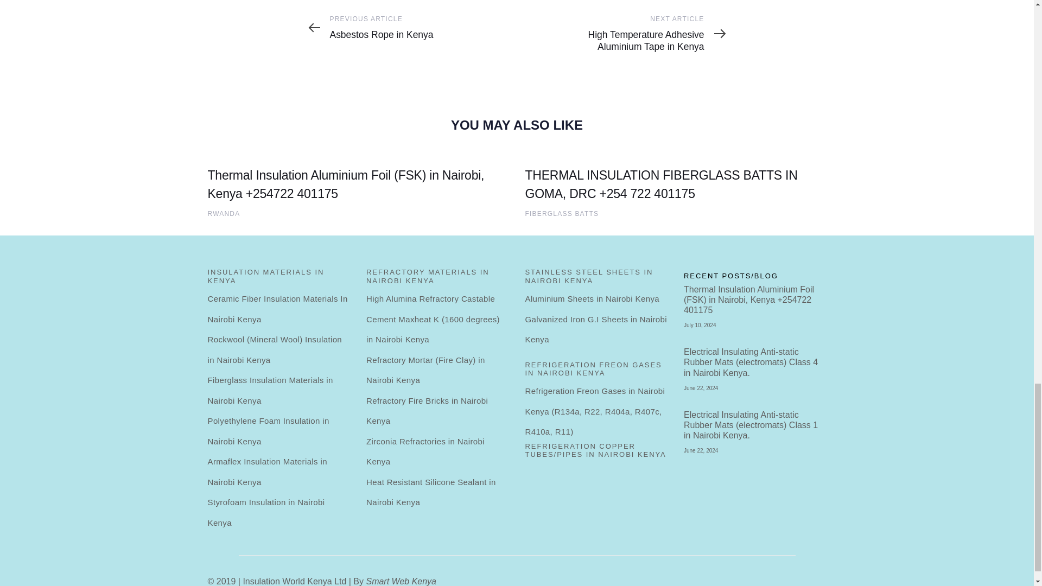 The image size is (1042, 586). Describe the element at coordinates (224, 213) in the screenshot. I see `RWANDA` at that location.